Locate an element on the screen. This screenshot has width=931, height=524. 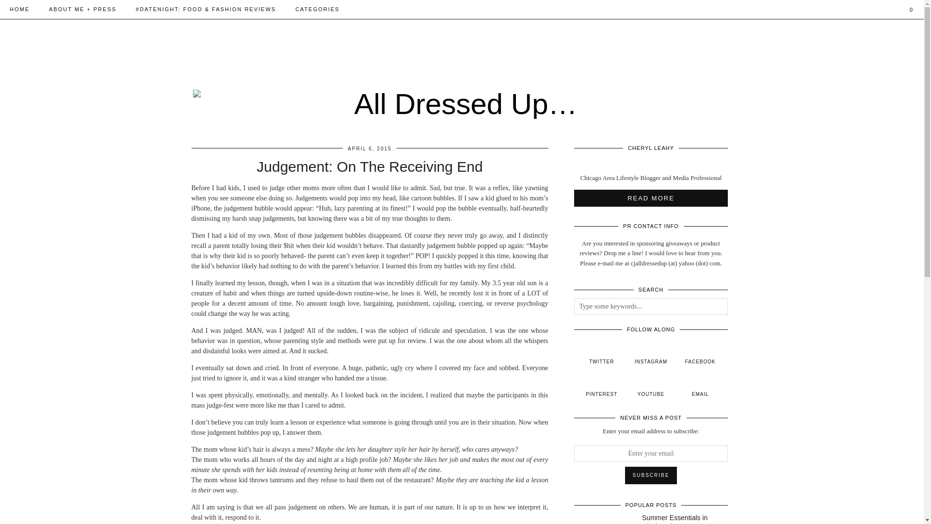
Subscribe is located at coordinates (651, 475).